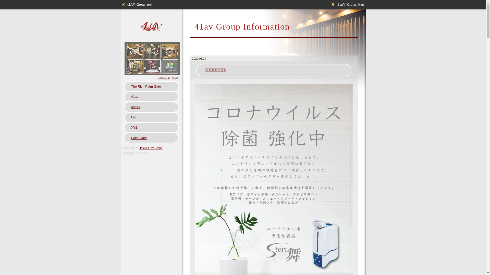 Image resolution: width=490 pixels, height=275 pixels. Describe the element at coordinates (151, 138) in the screenshot. I see `Palm Gate` at that location.